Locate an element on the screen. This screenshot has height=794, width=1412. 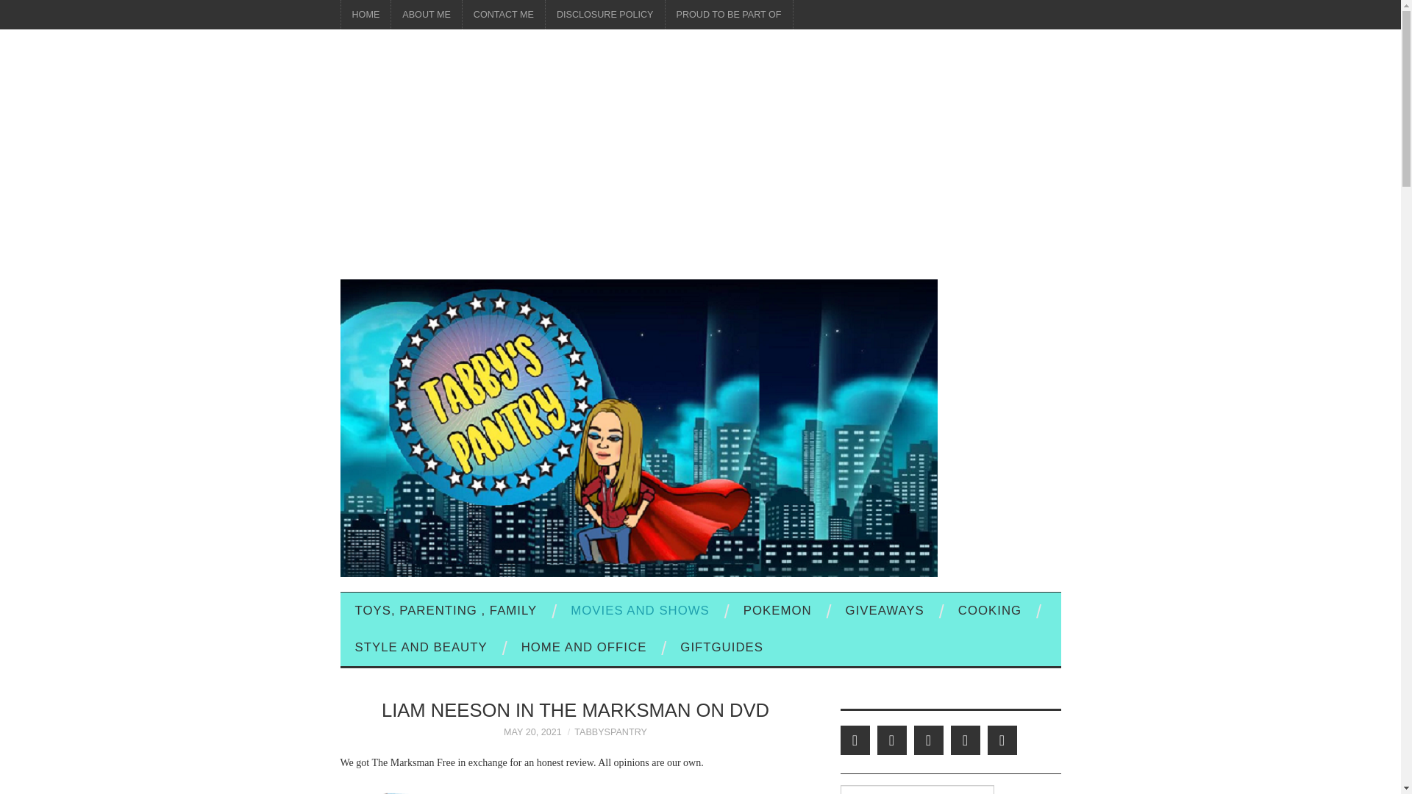
TABBYSPANTRY is located at coordinates (610, 732).